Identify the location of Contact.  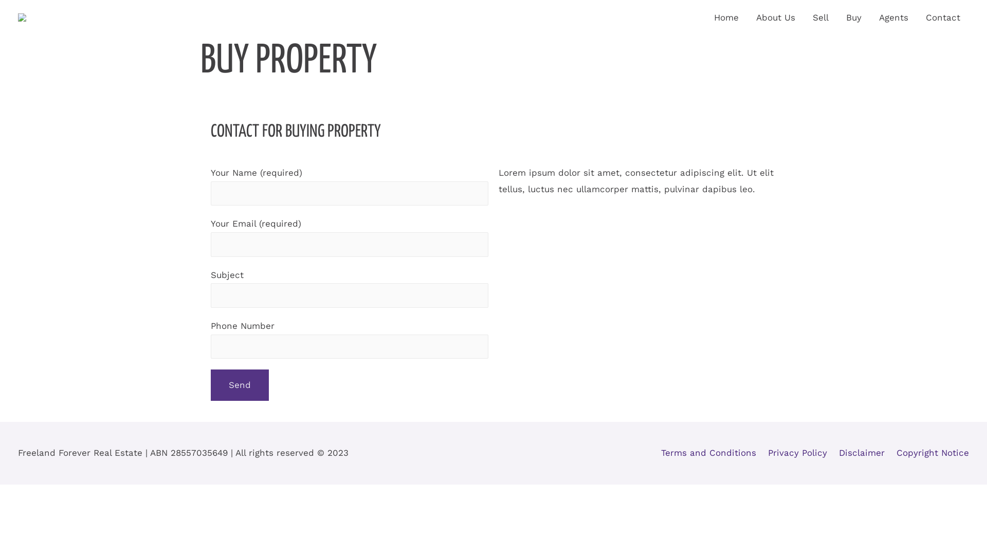
(943, 17).